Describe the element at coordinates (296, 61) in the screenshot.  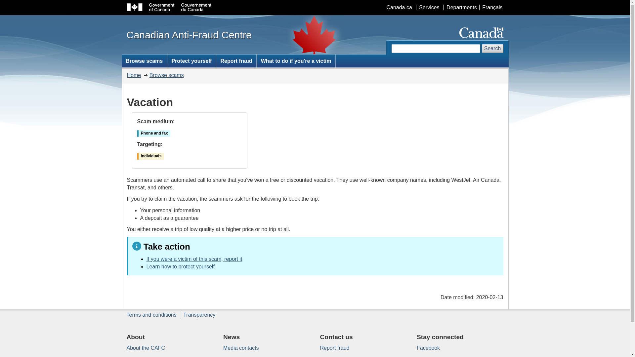
I see `What to do if you're a victim` at that location.